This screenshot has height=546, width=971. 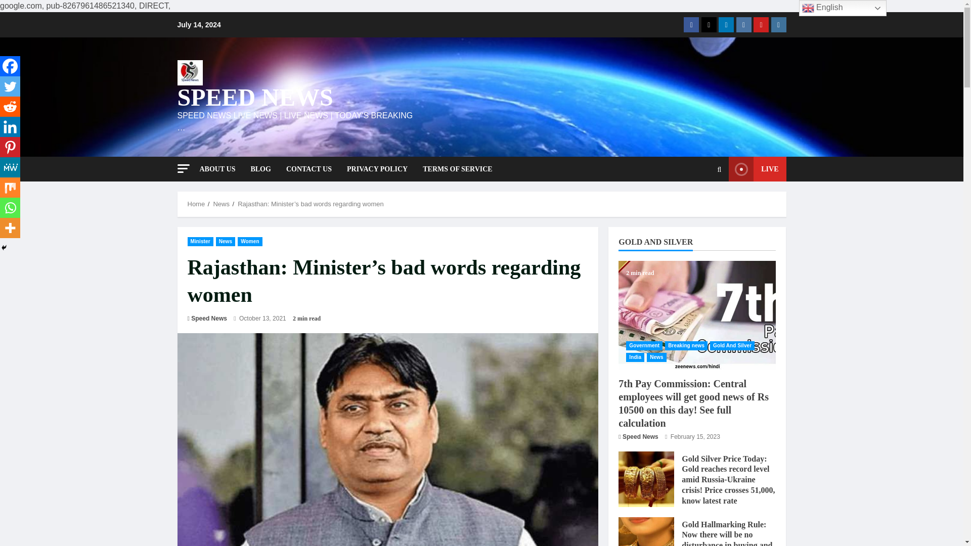 I want to click on Reddit, so click(x=10, y=107).